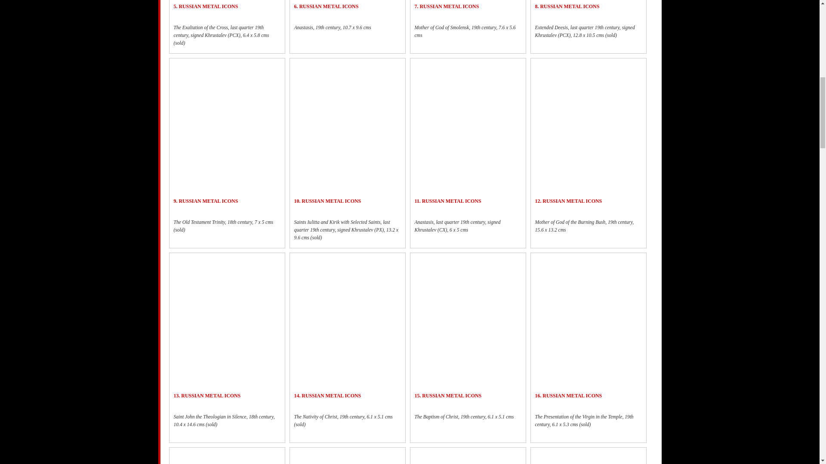 The image size is (826, 464). Describe the element at coordinates (347, 31) in the screenshot. I see `Anastasis, 19th century, 10.7 x 9.6 cms` at that location.